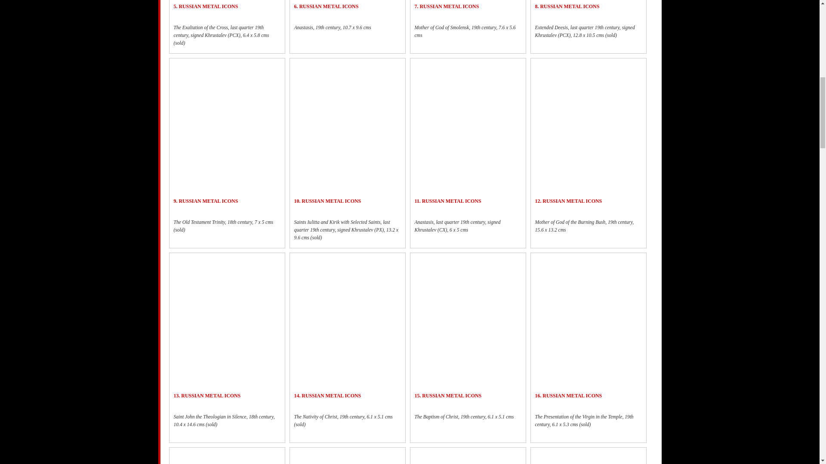 The image size is (826, 464). Describe the element at coordinates (347, 31) in the screenshot. I see `Anastasis, 19th century, 10.7 x 9.6 cms` at that location.